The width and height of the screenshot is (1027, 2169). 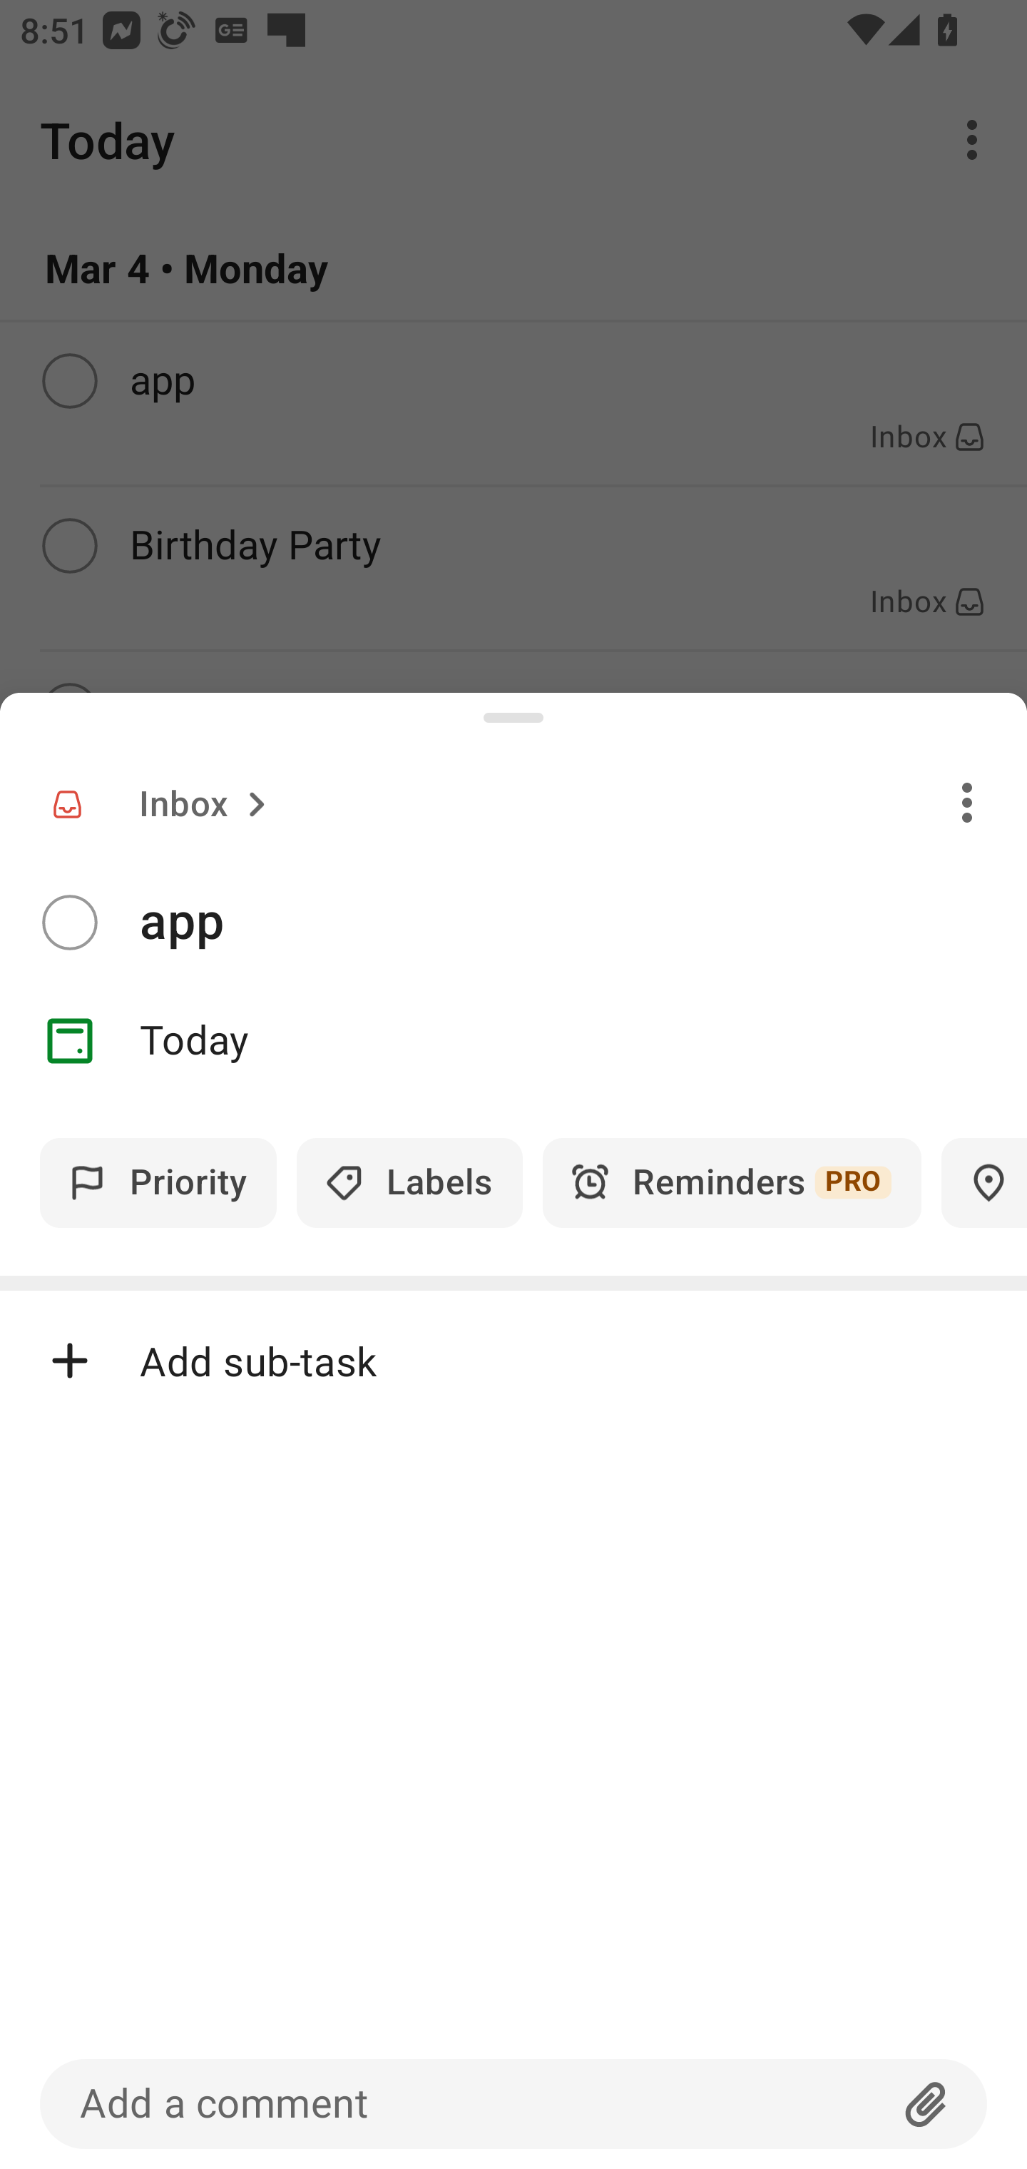 I want to click on Locations PRO, so click(x=984, y=1183).